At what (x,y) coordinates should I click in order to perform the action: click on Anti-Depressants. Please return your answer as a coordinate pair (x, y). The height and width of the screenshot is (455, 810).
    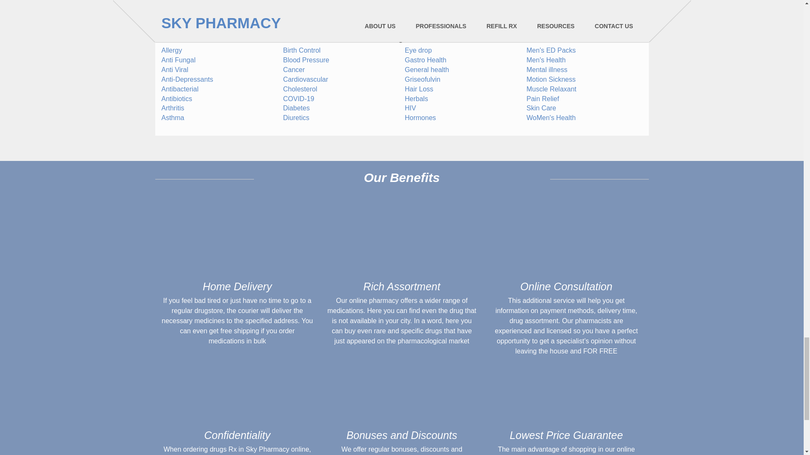
    Looking at the image, I should click on (187, 79).